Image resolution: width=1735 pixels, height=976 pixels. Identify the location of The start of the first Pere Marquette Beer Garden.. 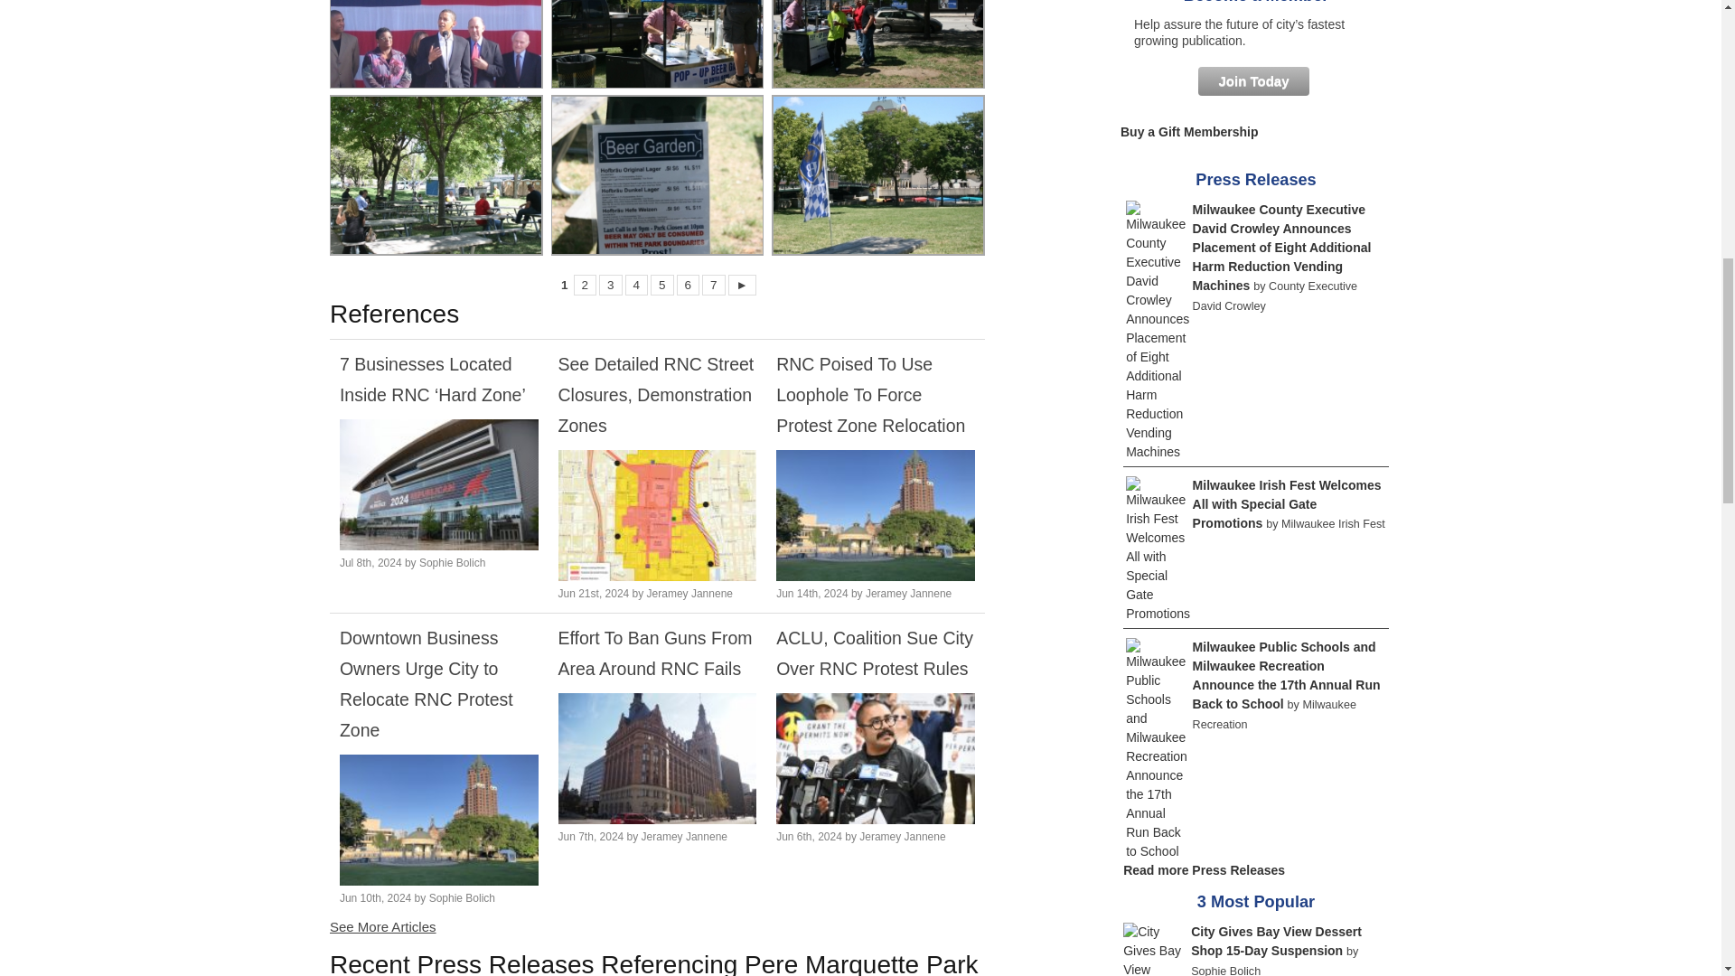
(878, 43).